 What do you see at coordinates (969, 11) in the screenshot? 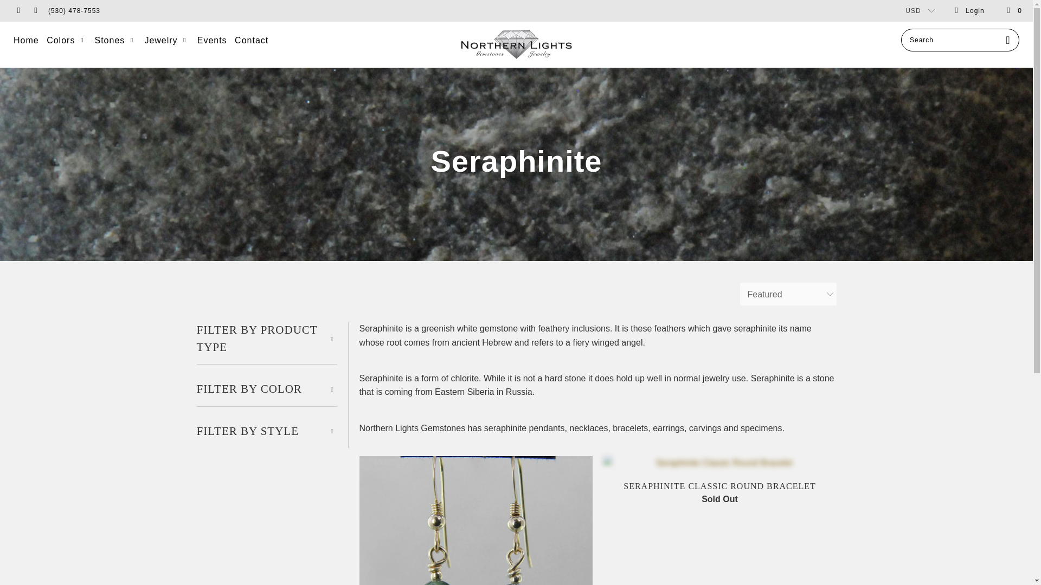
I see `My Account ` at bounding box center [969, 11].